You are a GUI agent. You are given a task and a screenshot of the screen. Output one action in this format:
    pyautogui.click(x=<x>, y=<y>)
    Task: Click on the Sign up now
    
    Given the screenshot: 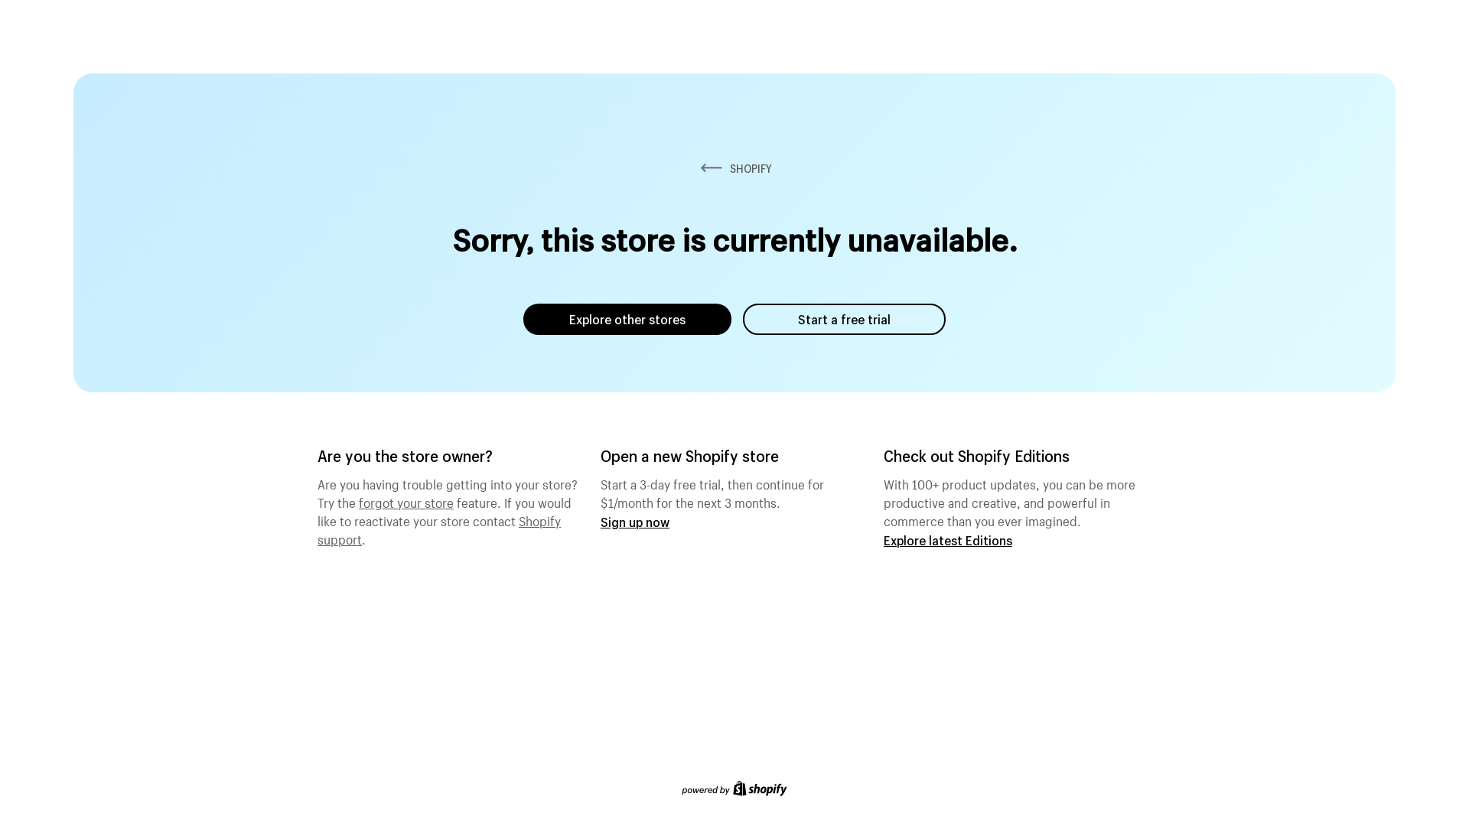 What is the action you would take?
    pyautogui.click(x=635, y=522)
    